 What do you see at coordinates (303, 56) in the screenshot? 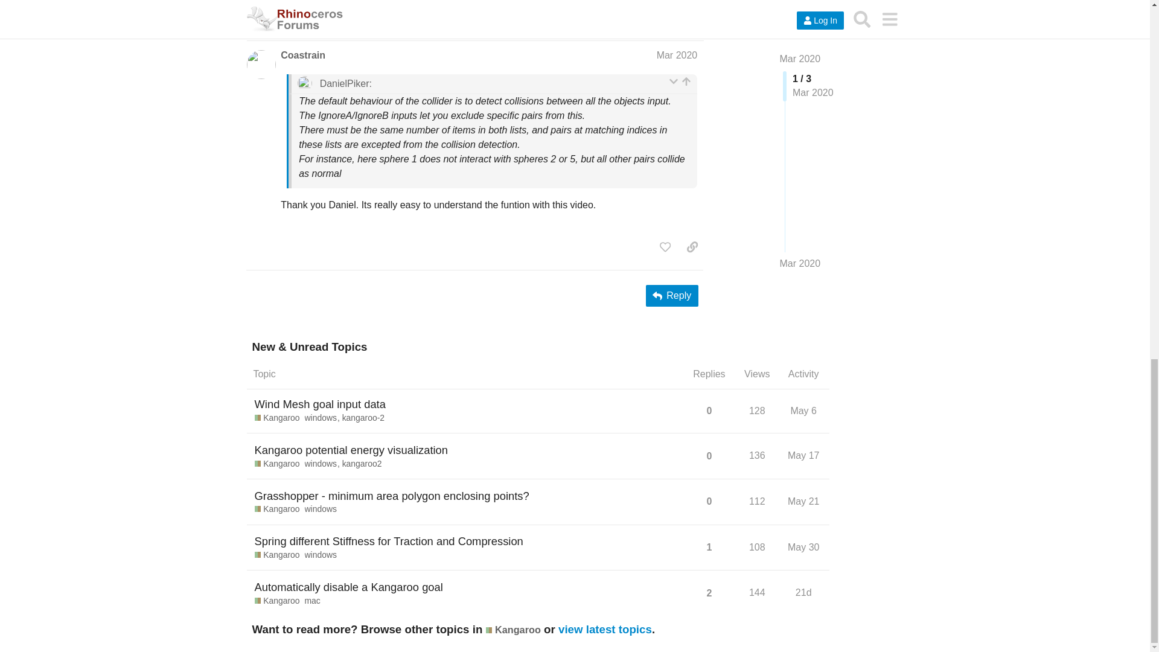
I see `Coastrain` at bounding box center [303, 56].